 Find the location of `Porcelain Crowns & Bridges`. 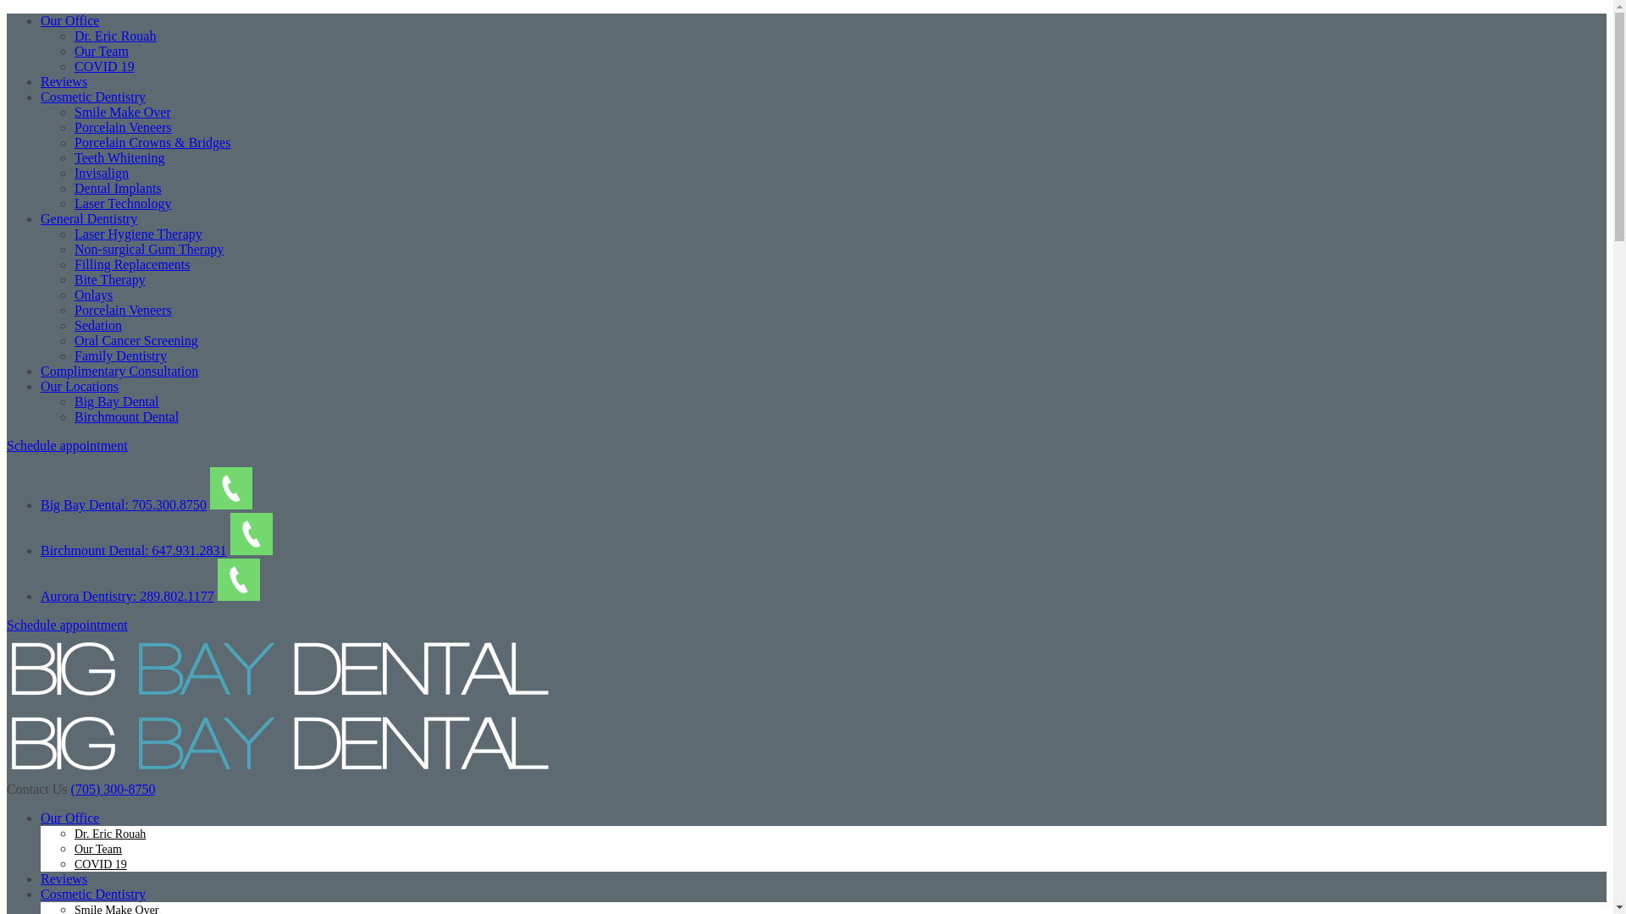

Porcelain Crowns & Bridges is located at coordinates (152, 142).